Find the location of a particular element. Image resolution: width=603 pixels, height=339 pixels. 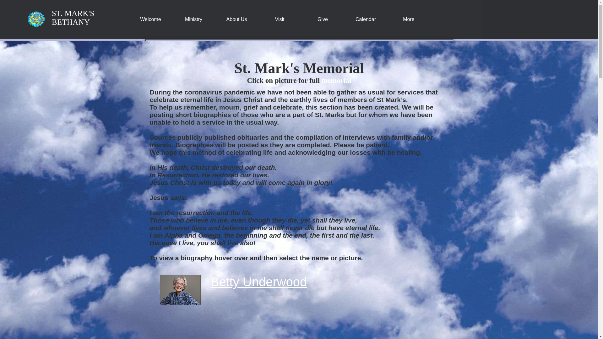

Visit is located at coordinates (280, 19).